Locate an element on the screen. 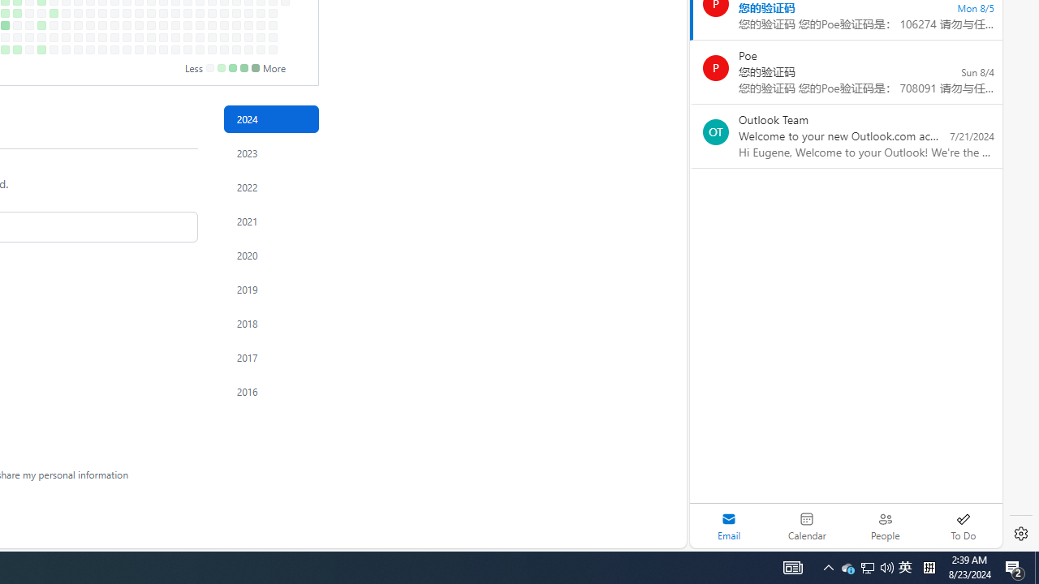  Cookie settings is located at coordinates (126, 521).